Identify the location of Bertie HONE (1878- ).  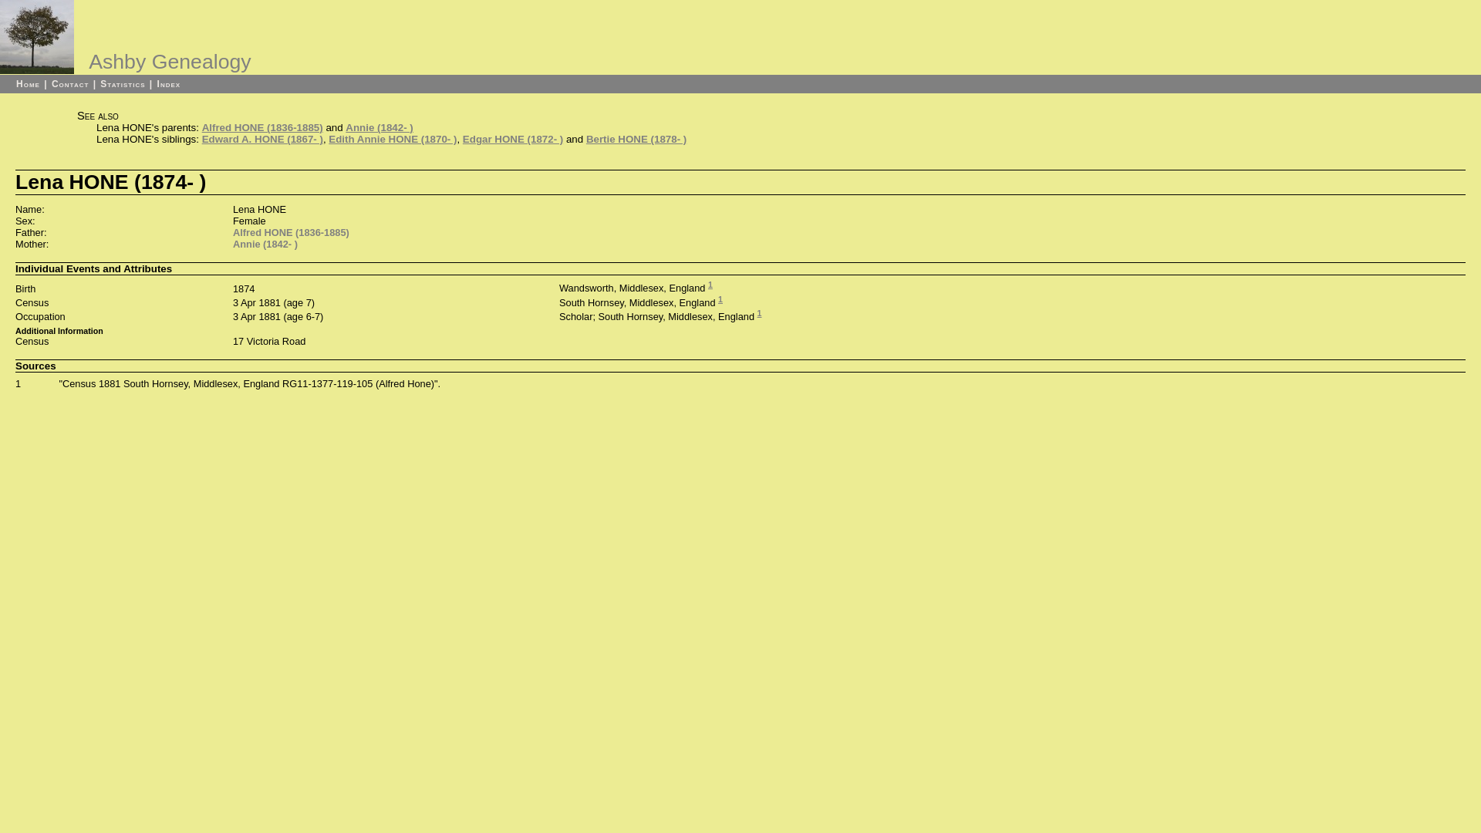
(636, 139).